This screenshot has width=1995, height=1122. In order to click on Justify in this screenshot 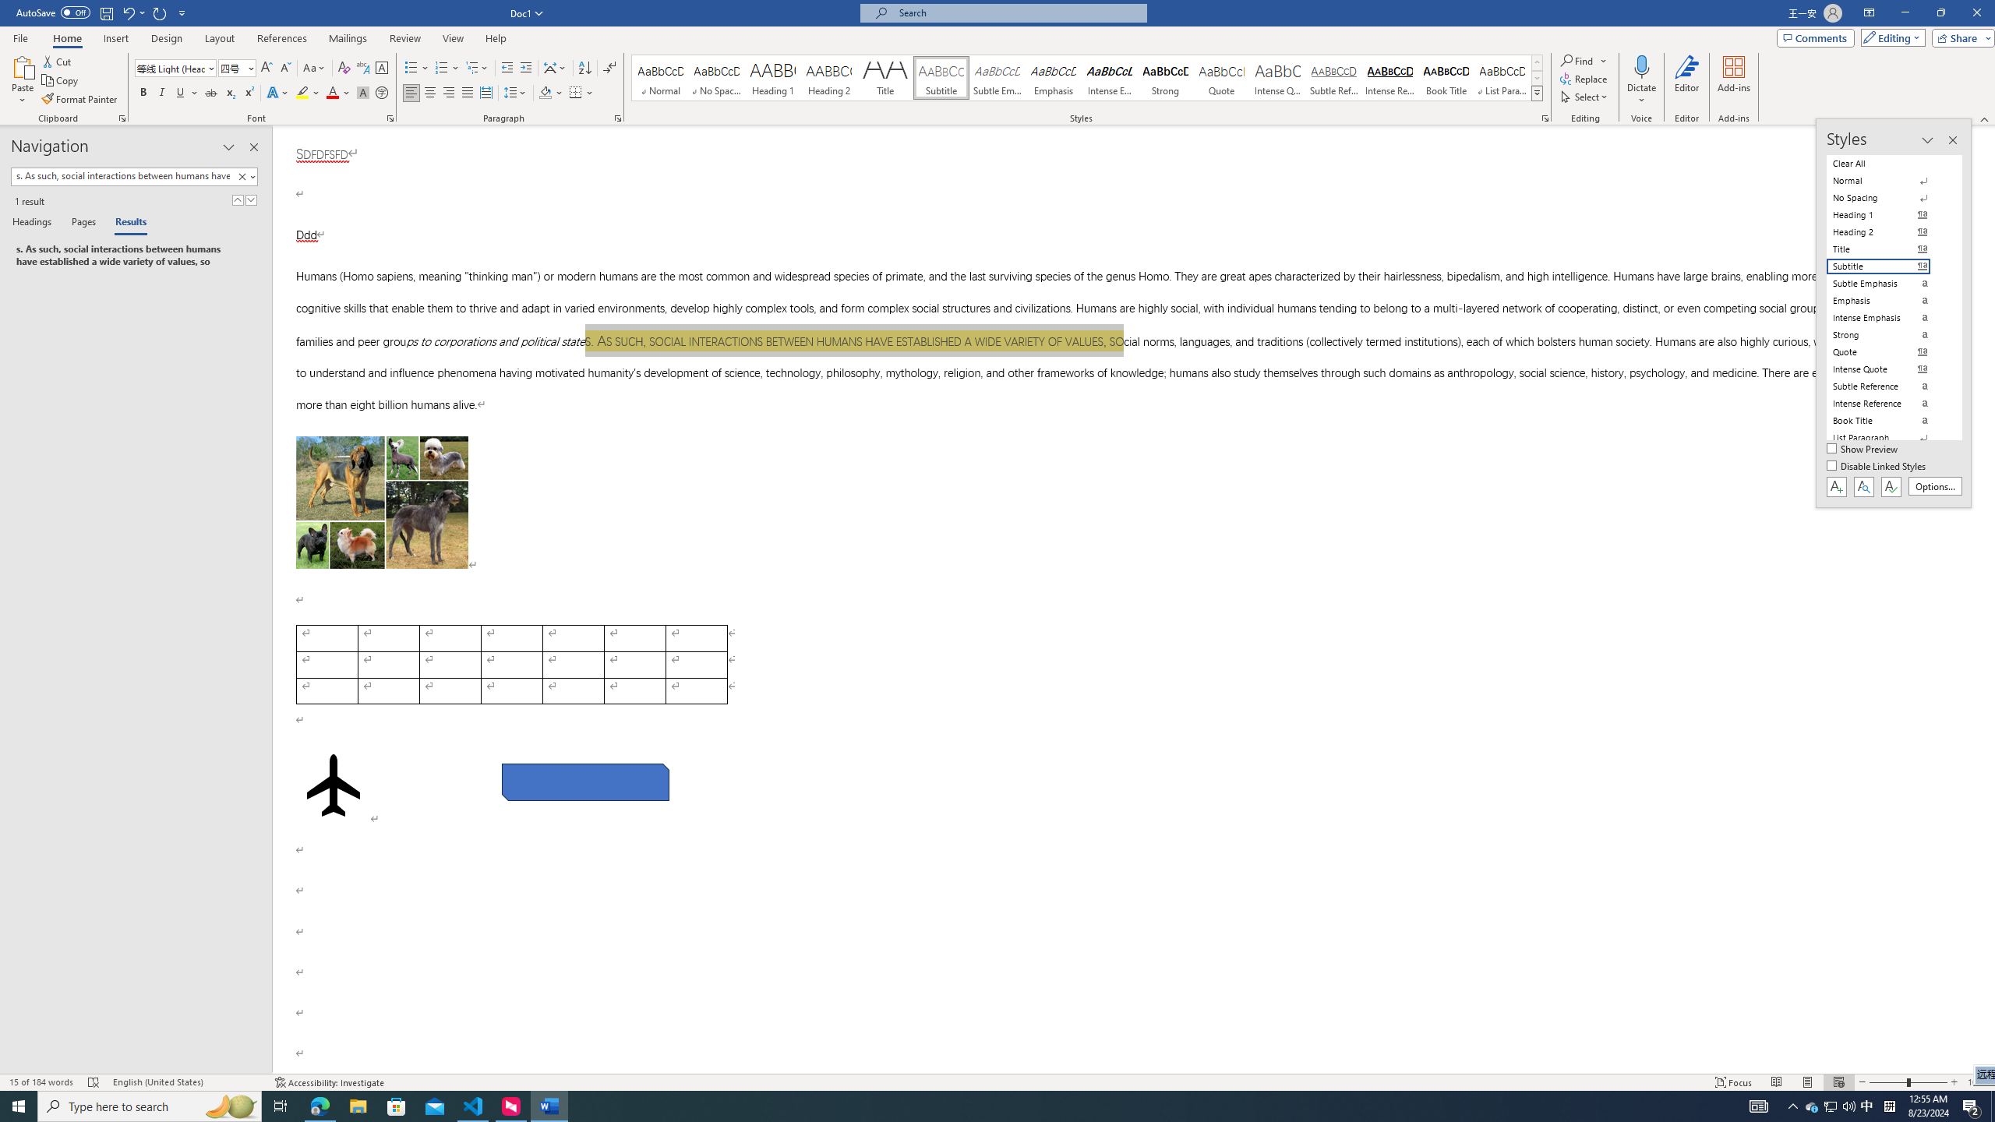, I will do `click(468, 93)`.